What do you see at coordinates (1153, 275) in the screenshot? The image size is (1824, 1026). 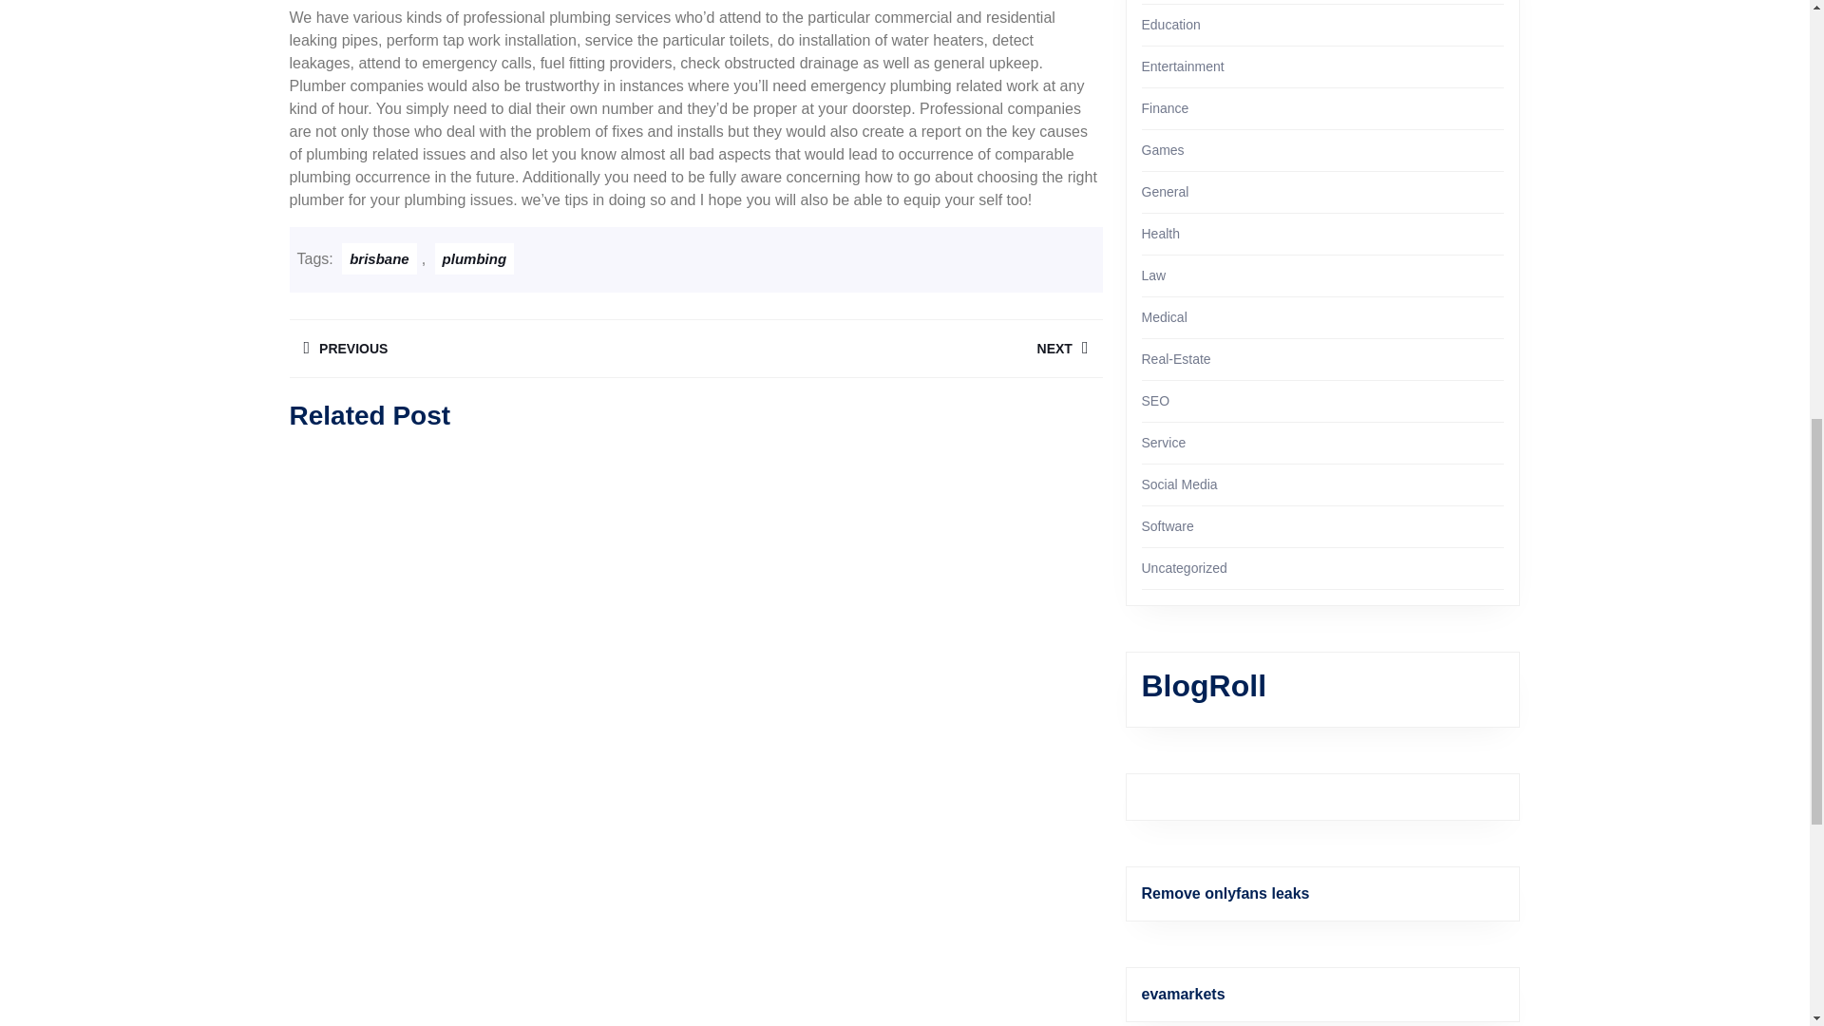 I see `Law` at bounding box center [1153, 275].